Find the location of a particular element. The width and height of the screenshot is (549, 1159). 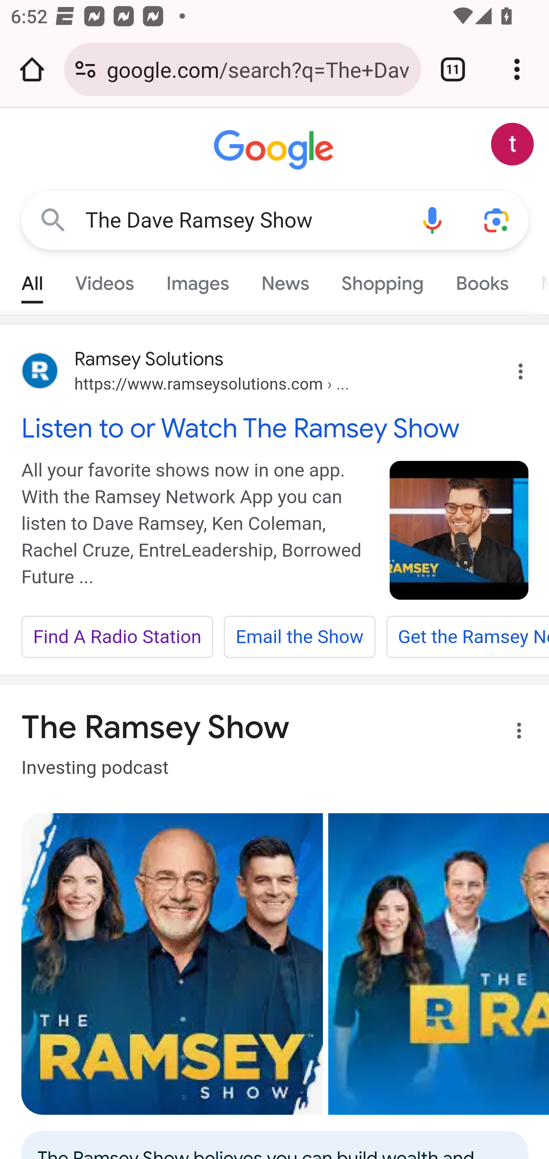

Listen to or Watch The Ramsey Show is located at coordinates (275, 428).